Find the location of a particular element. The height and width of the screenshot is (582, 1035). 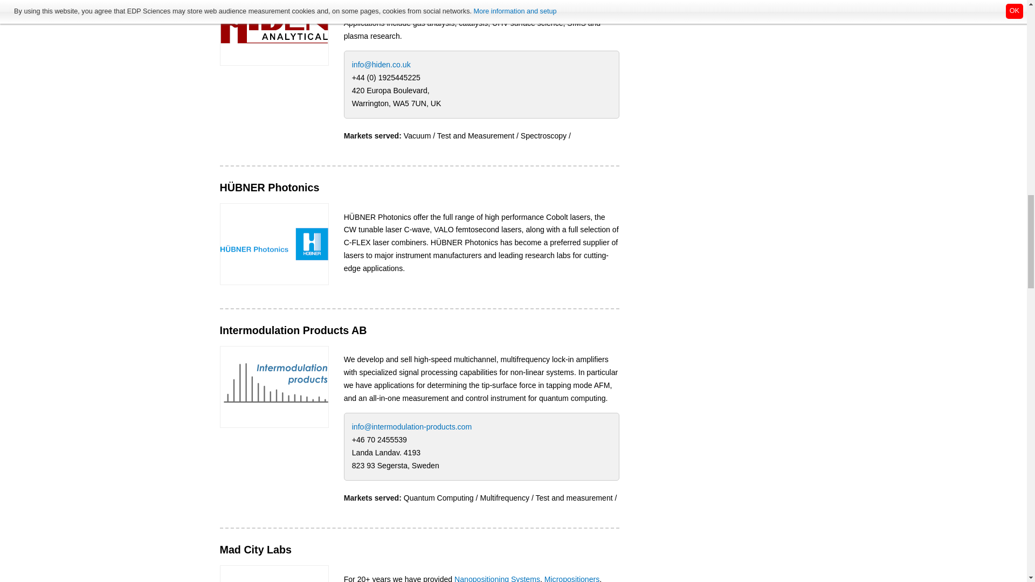

Access the website is located at coordinates (274, 244).